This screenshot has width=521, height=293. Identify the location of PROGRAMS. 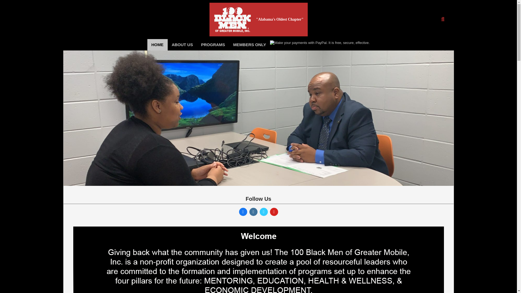
(213, 44).